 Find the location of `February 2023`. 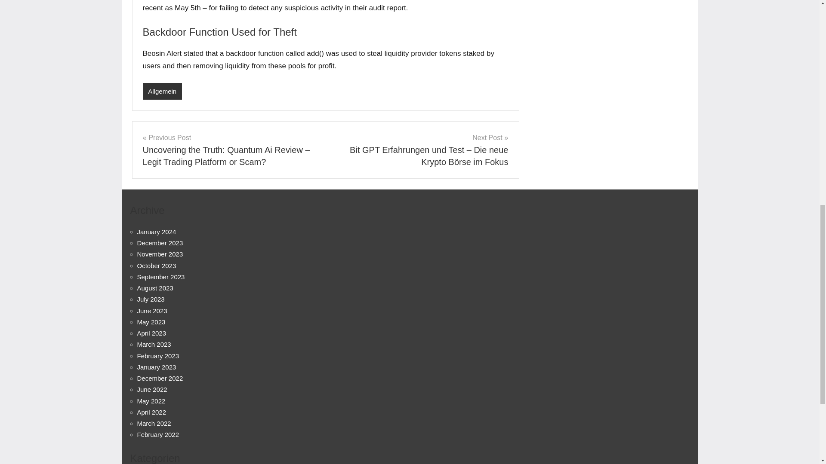

February 2023 is located at coordinates (158, 356).